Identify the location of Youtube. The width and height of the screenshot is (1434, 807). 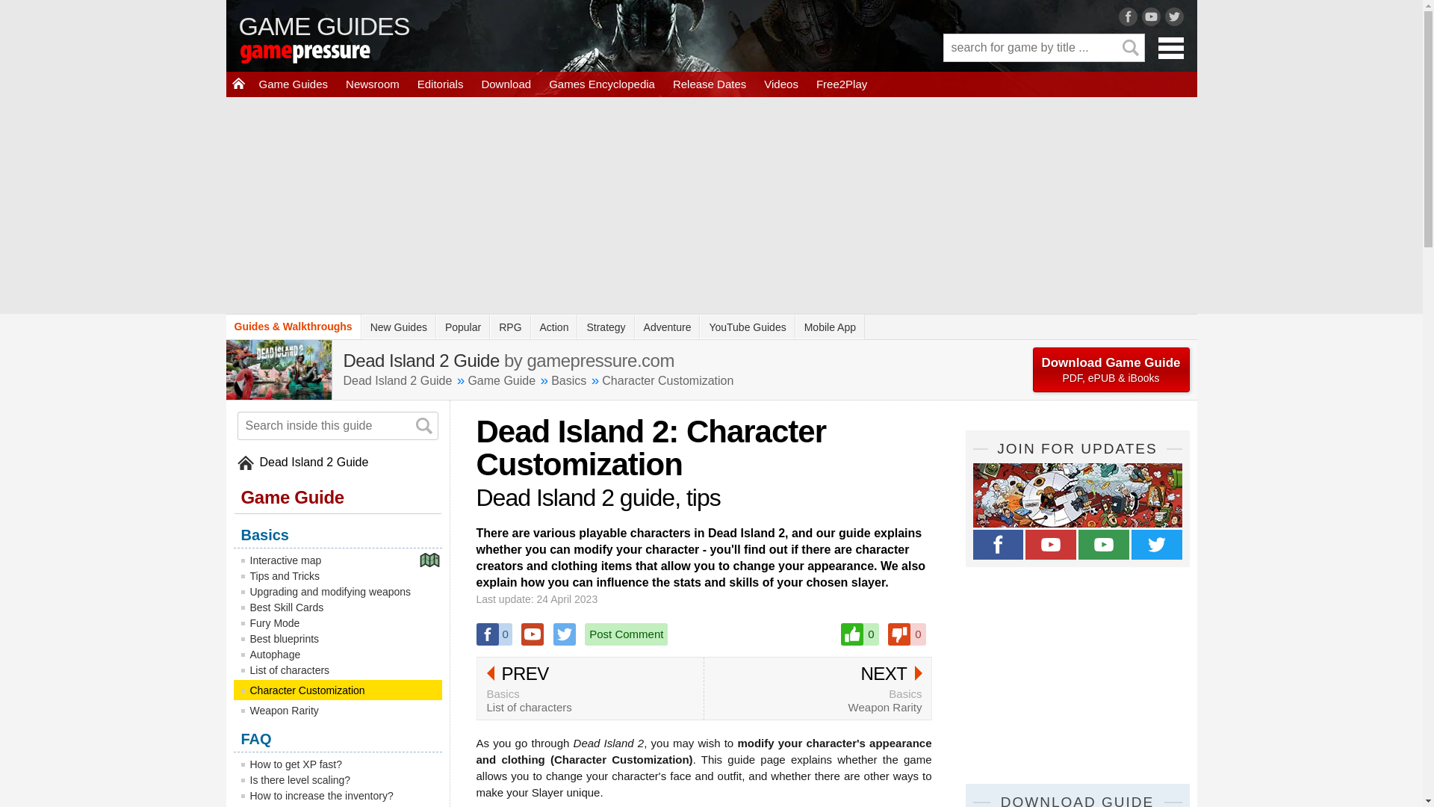
(1077, 675).